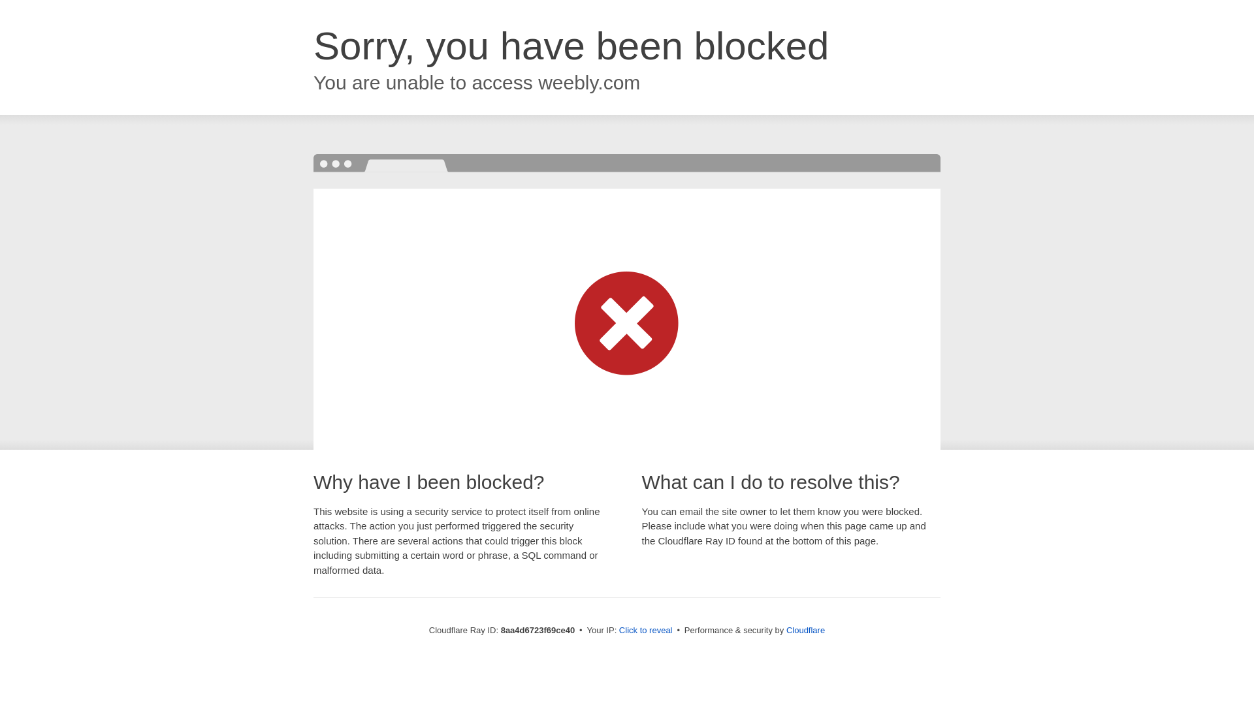  What do you see at coordinates (805, 630) in the screenshot?
I see `Cloudflare` at bounding box center [805, 630].